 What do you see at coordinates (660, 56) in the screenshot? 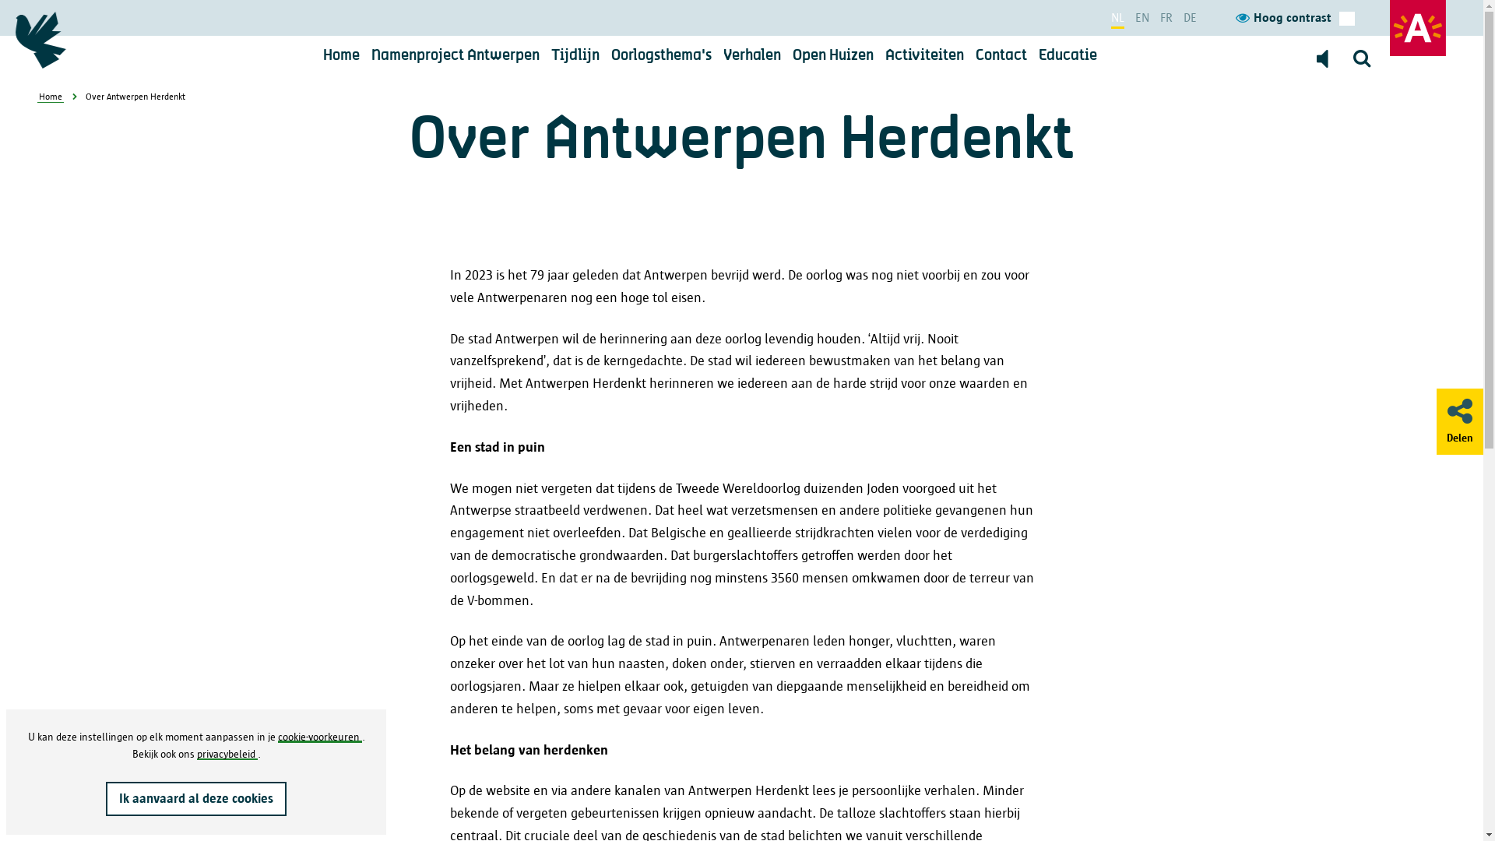
I see `Oorlogsthema's` at bounding box center [660, 56].